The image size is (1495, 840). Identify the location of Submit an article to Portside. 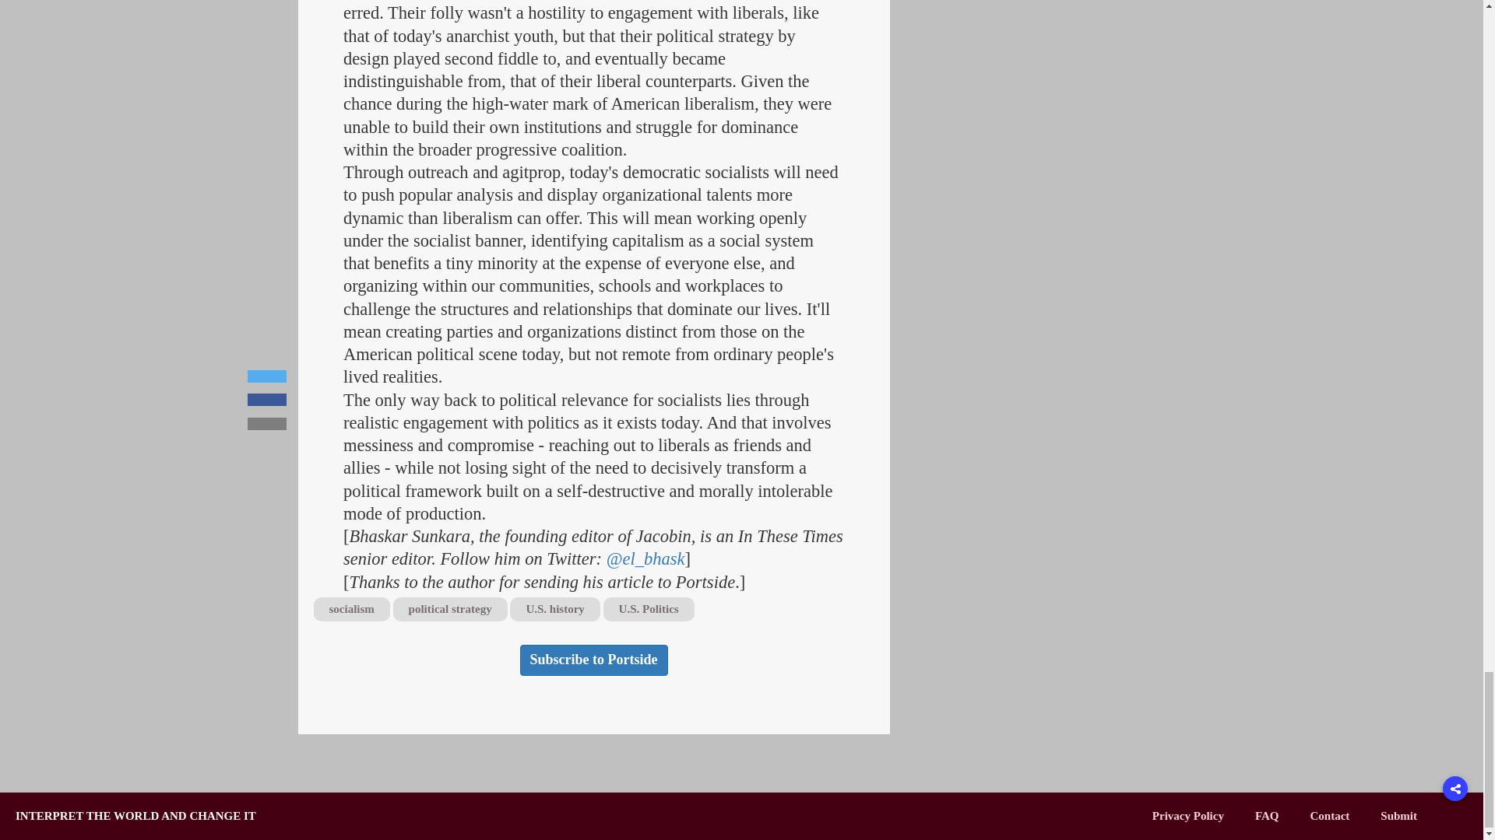
(1398, 816).